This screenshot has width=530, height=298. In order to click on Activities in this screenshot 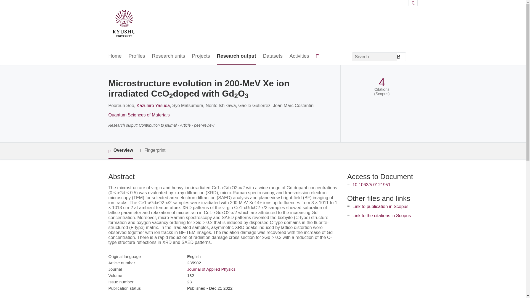, I will do `click(299, 56)`.